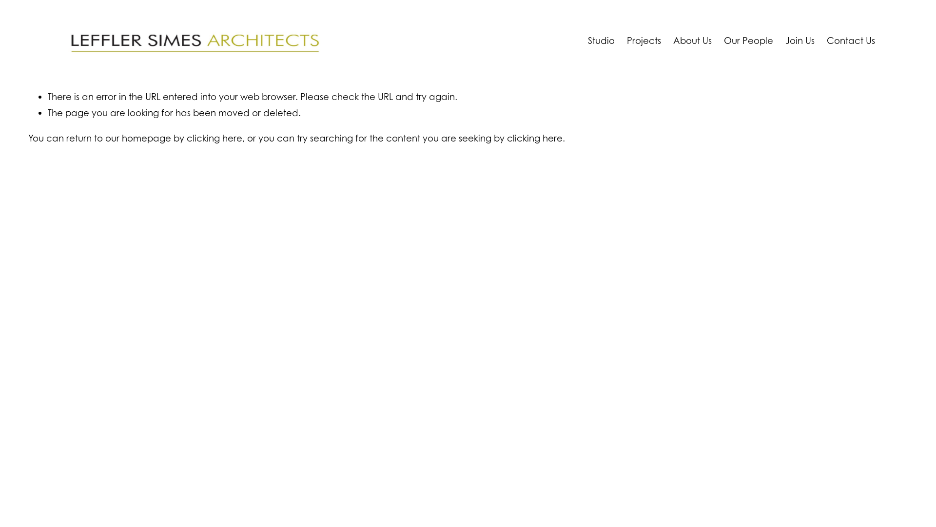 This screenshot has width=936, height=527. I want to click on clicking here, so click(214, 138).